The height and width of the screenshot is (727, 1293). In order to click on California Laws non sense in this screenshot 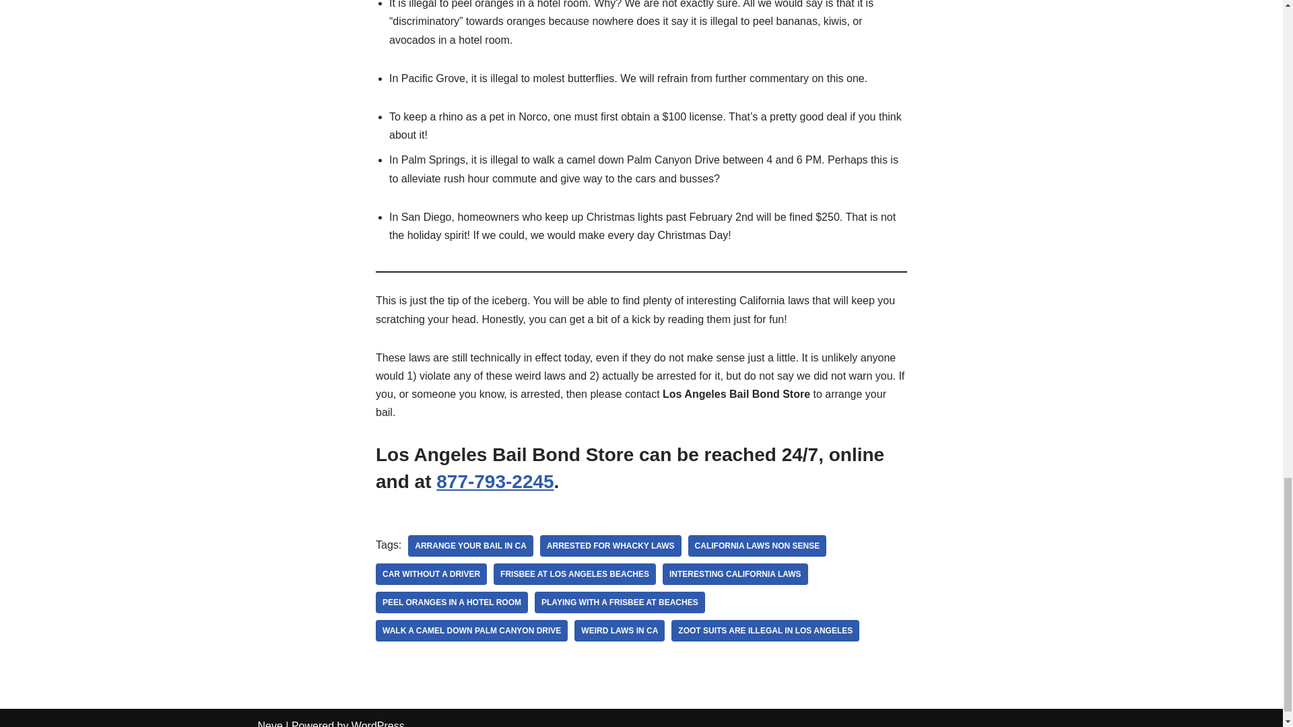, I will do `click(757, 545)`.